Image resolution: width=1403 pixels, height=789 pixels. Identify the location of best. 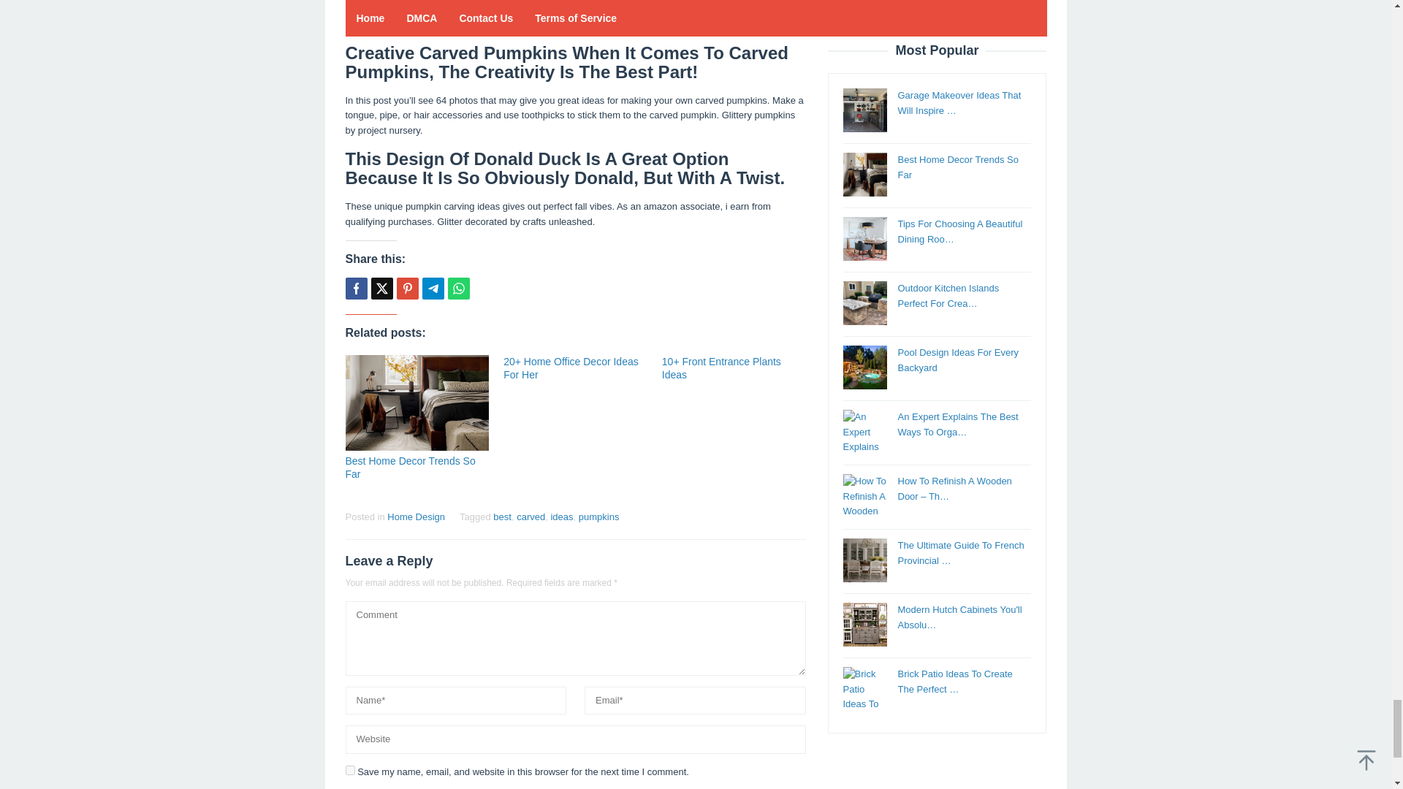
(503, 516).